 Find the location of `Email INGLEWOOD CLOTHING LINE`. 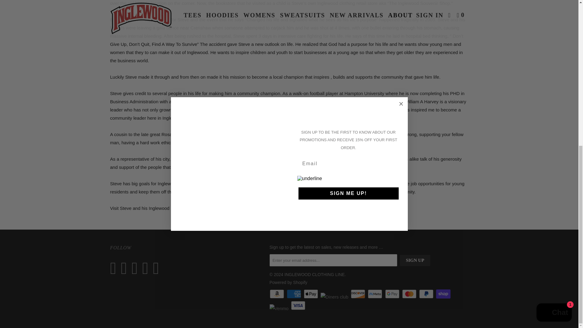

Email INGLEWOOD CLOTHING LINE is located at coordinates (158, 268).